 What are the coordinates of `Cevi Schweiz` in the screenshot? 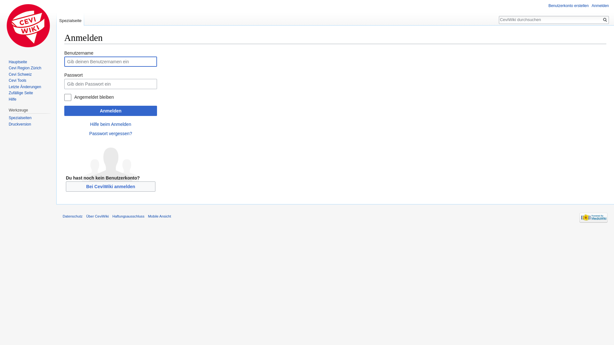 It's located at (20, 74).